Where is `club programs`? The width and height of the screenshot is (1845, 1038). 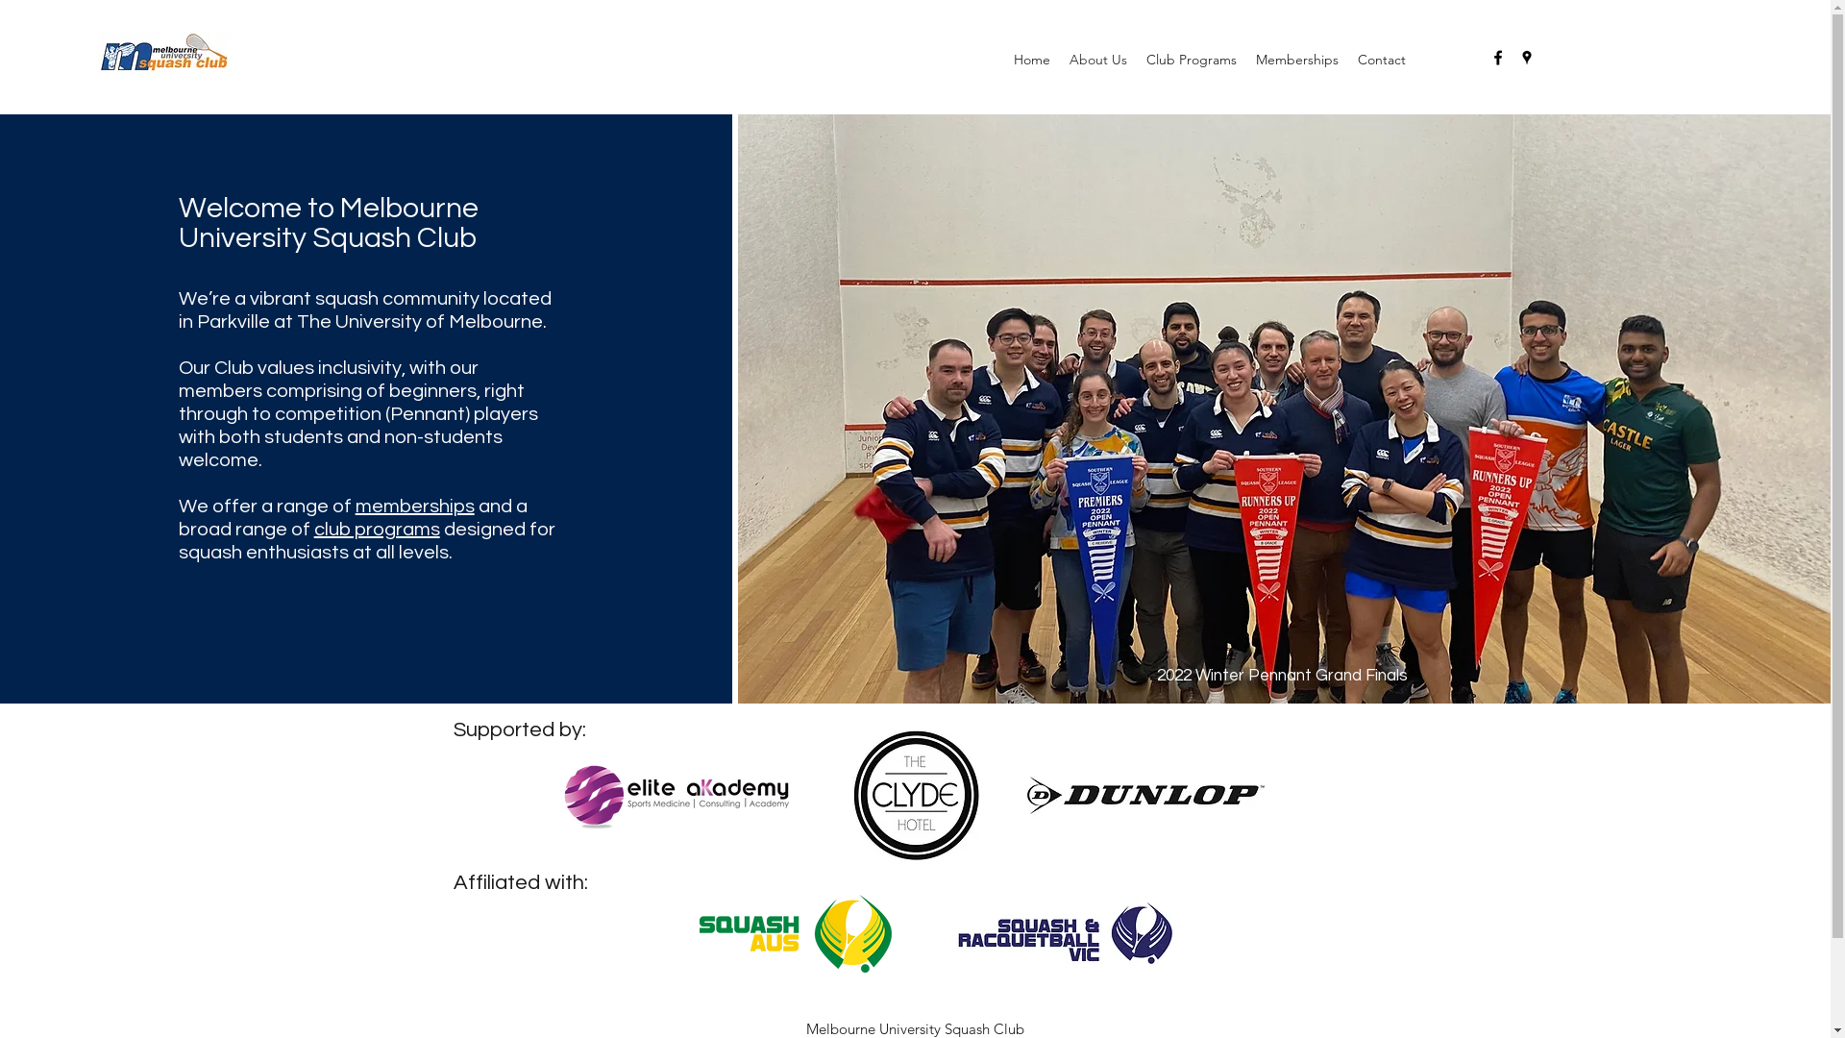 club programs is located at coordinates (377, 530).